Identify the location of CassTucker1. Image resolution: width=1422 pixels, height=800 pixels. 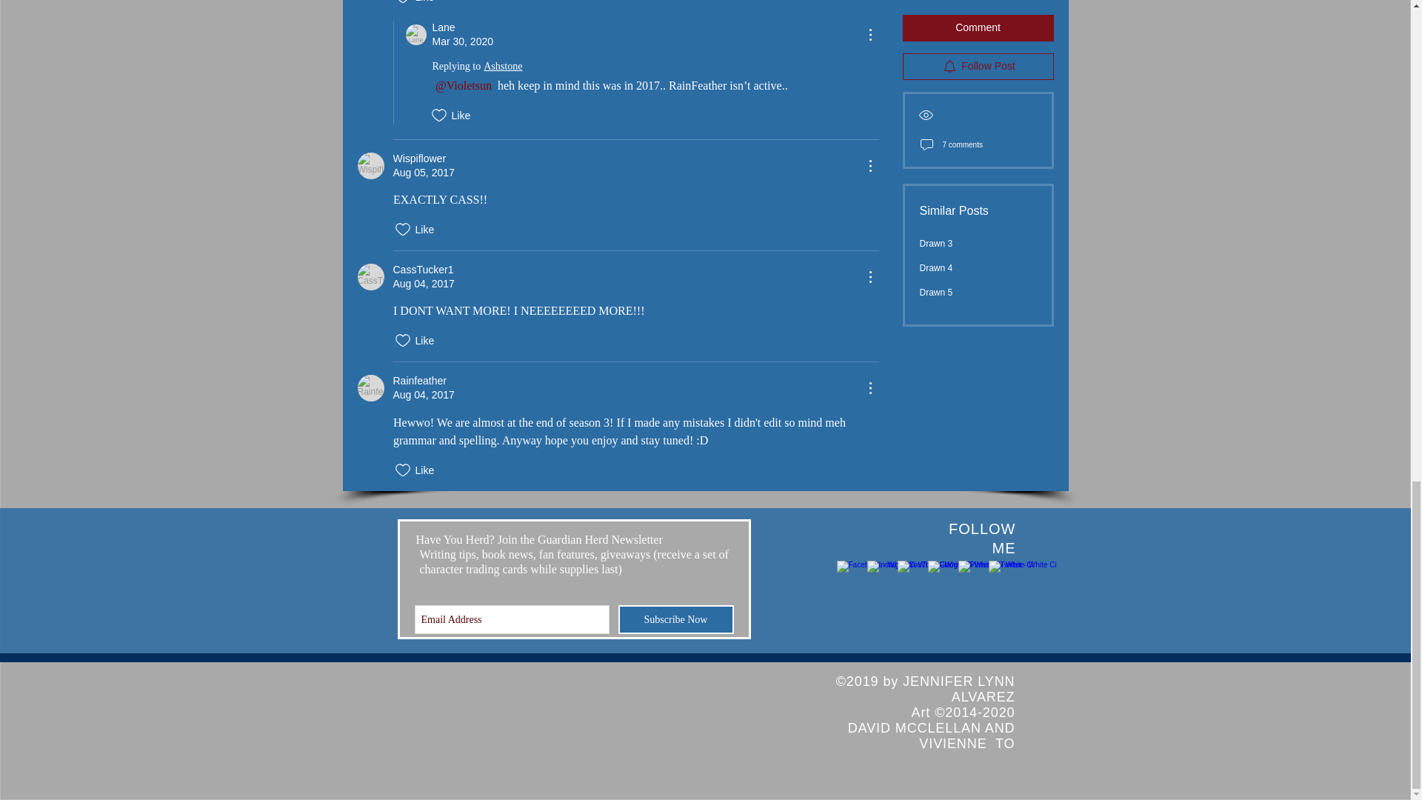
(370, 277).